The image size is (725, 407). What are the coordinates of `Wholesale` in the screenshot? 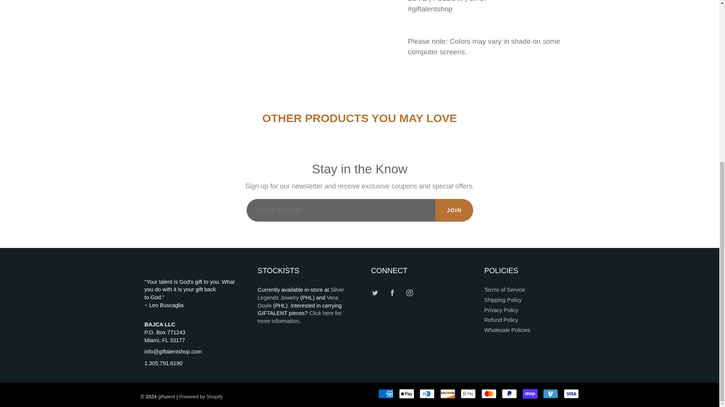 It's located at (299, 317).